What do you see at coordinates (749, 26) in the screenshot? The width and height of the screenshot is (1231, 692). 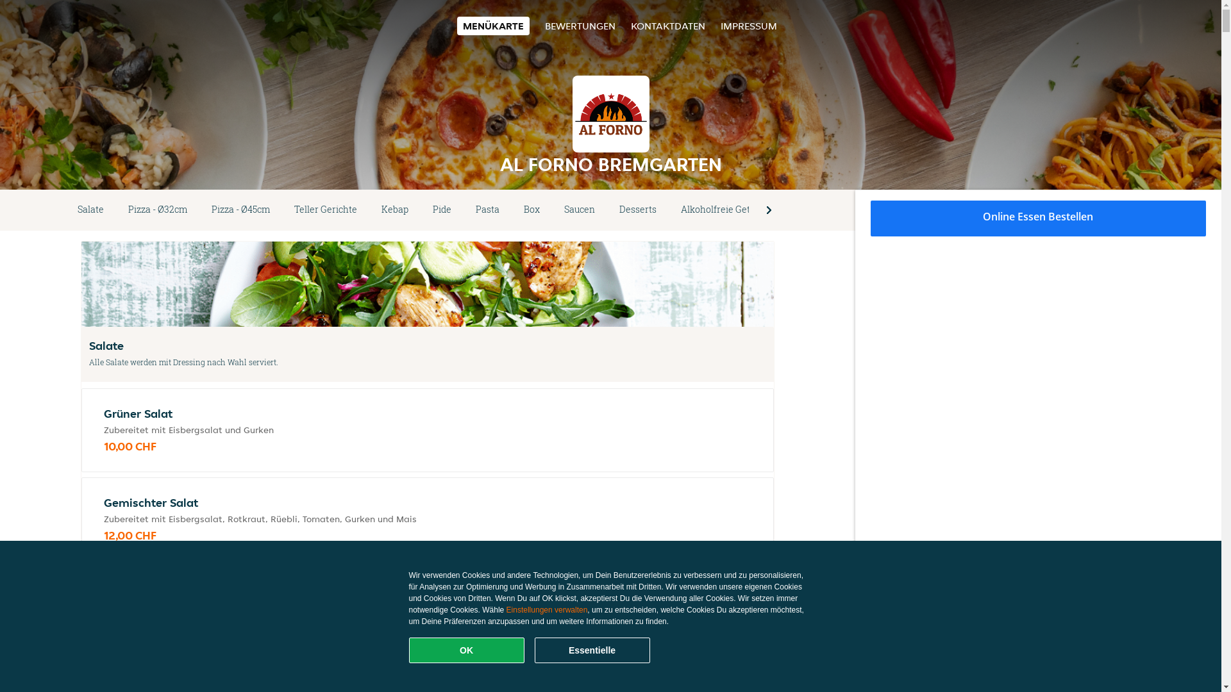 I see `IMPRESSUM` at bounding box center [749, 26].